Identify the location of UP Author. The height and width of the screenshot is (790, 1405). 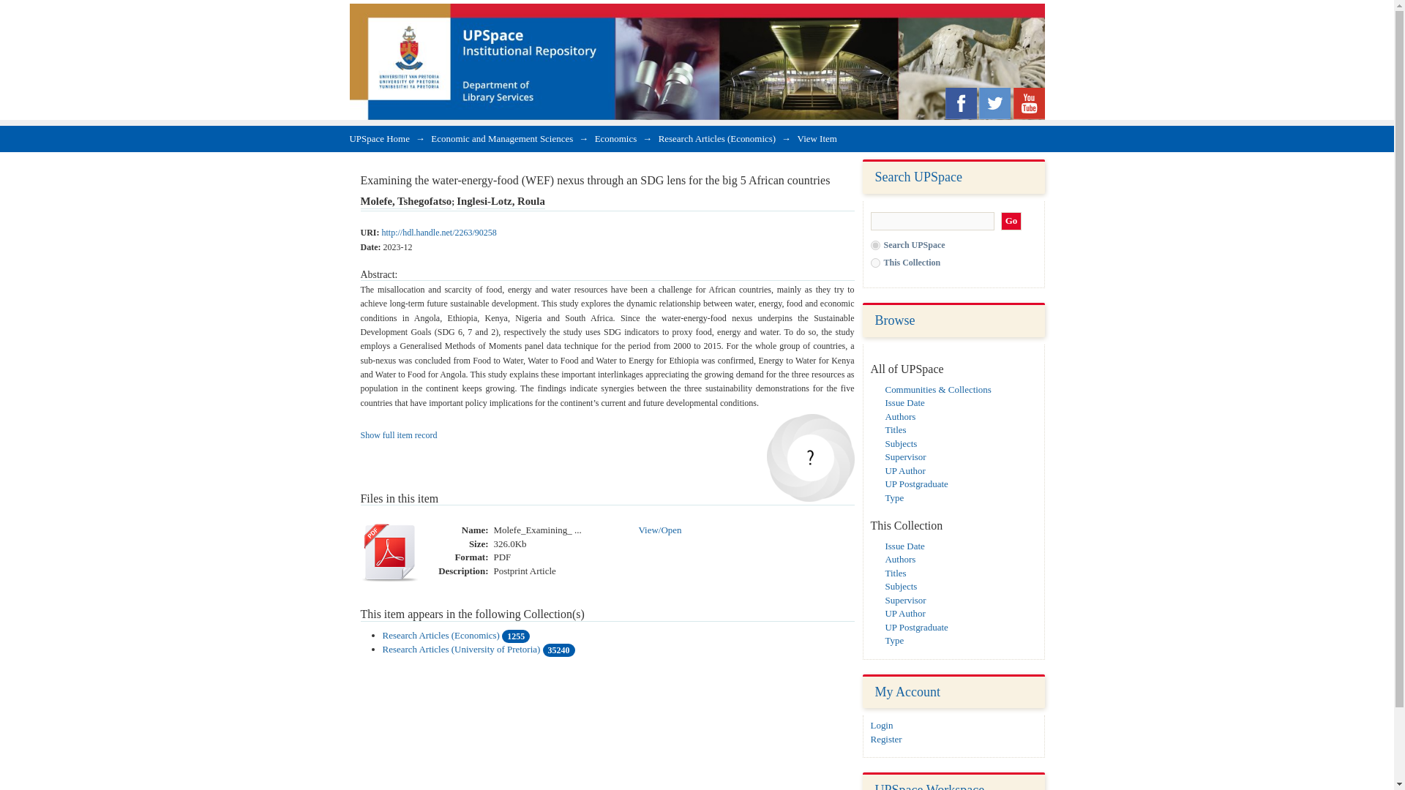
(905, 613).